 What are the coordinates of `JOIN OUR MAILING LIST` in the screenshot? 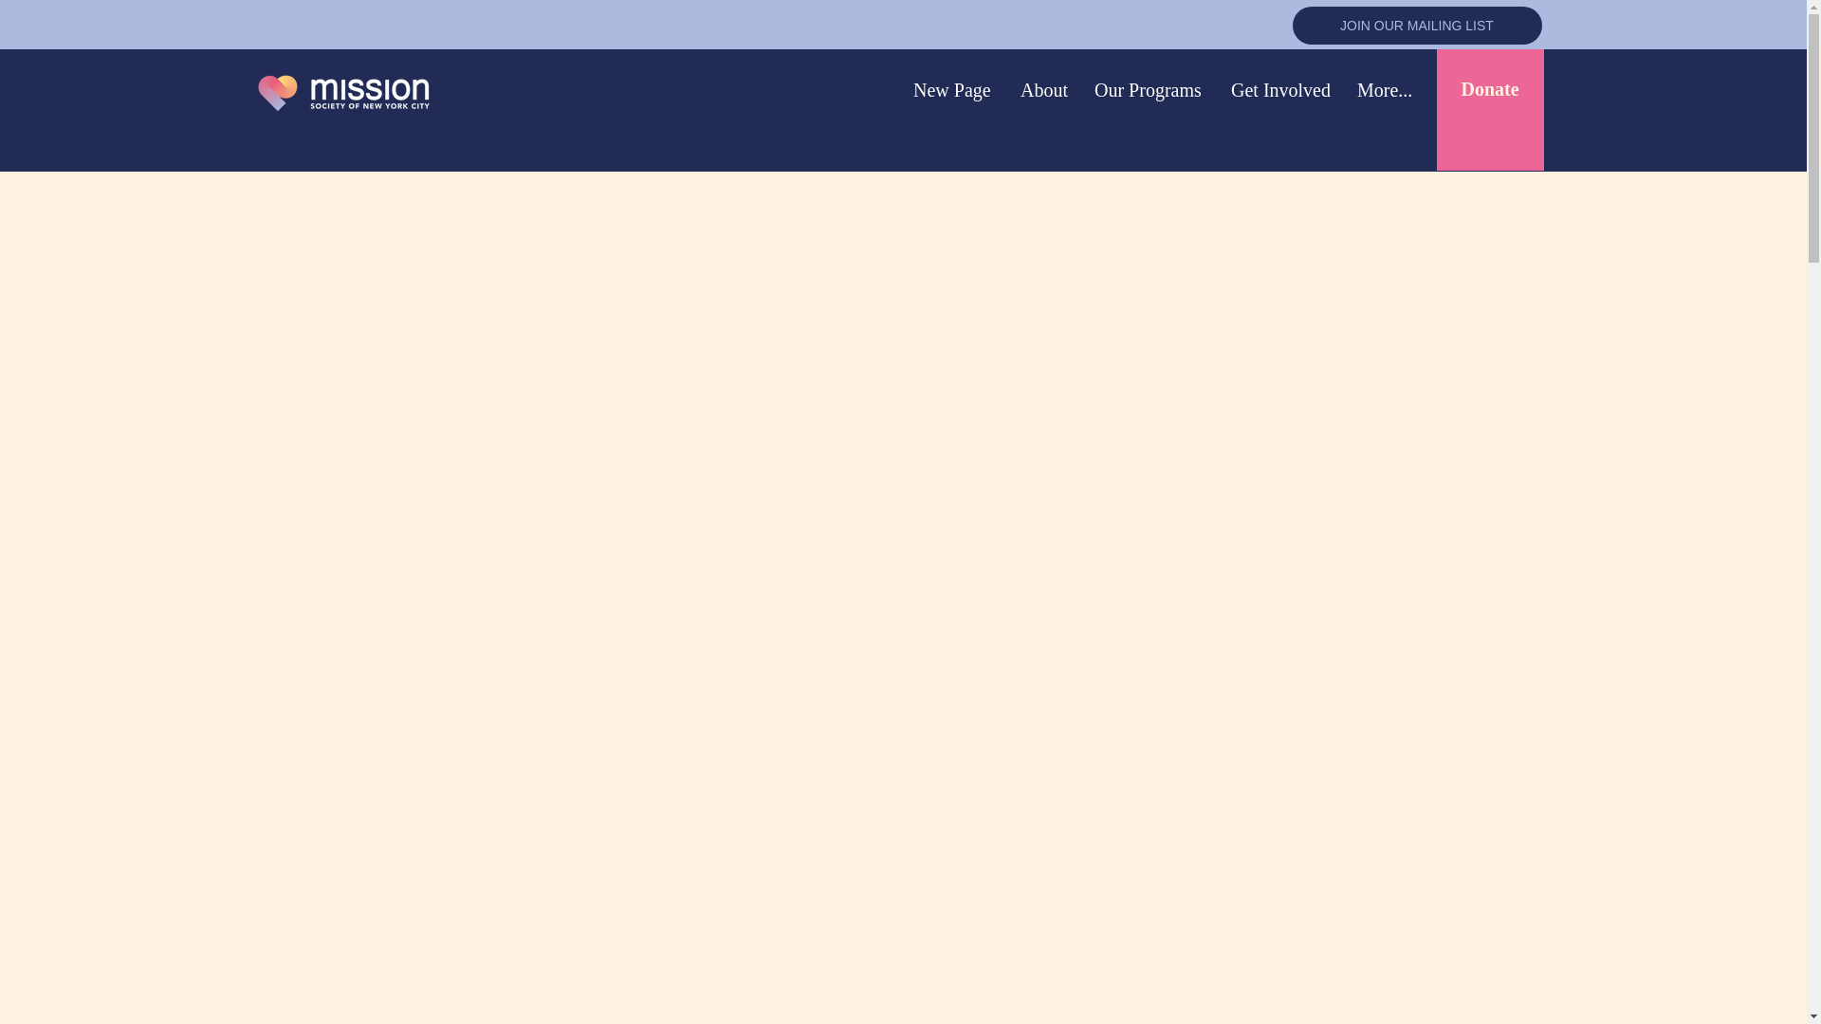 It's located at (1415, 25).